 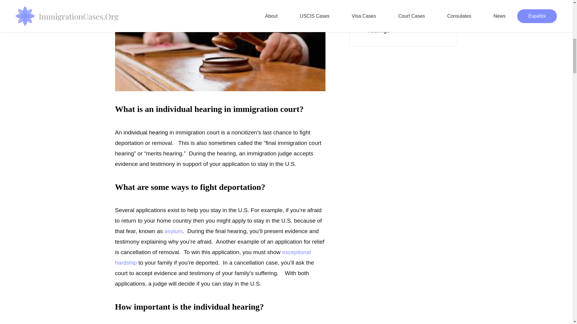 What do you see at coordinates (403, 10) in the screenshot?
I see `Winning your court case` at bounding box center [403, 10].